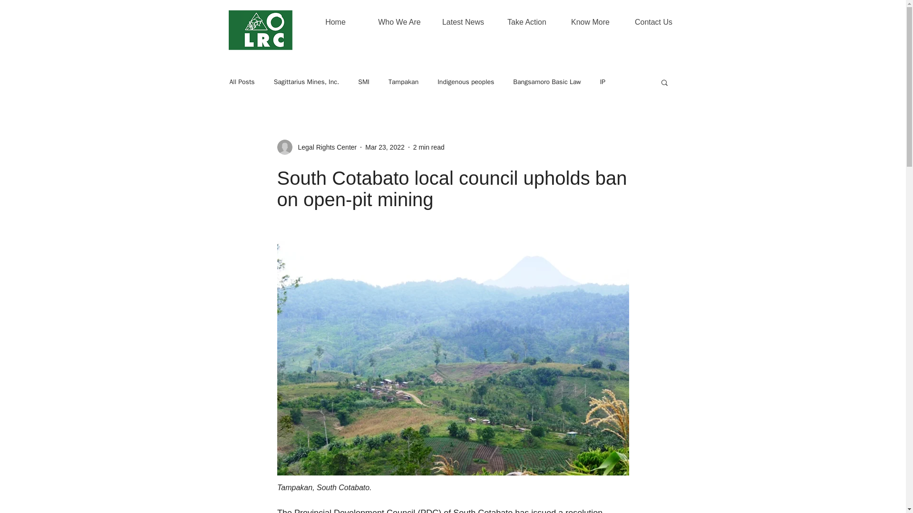  Describe the element at coordinates (335, 22) in the screenshot. I see `Home` at that location.